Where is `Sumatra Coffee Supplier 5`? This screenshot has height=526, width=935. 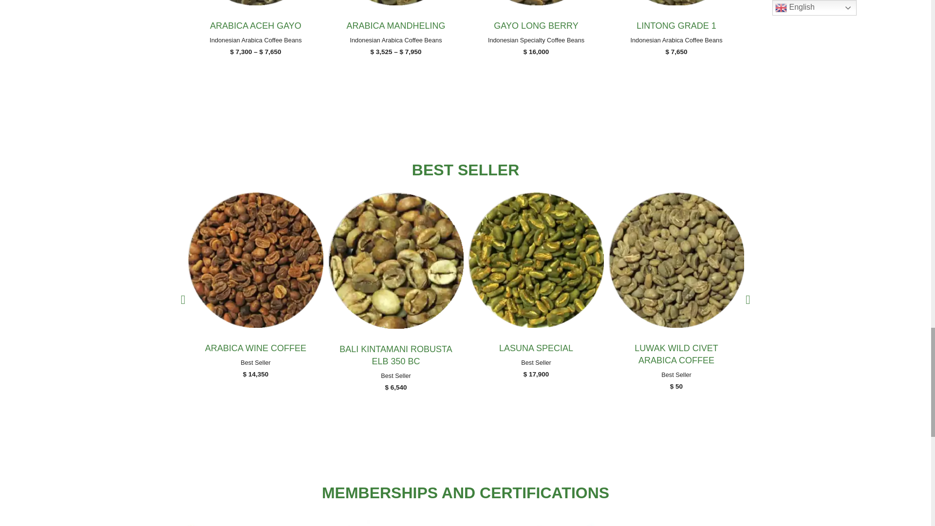
Sumatra Coffee Supplier 5 is located at coordinates (395, 2).